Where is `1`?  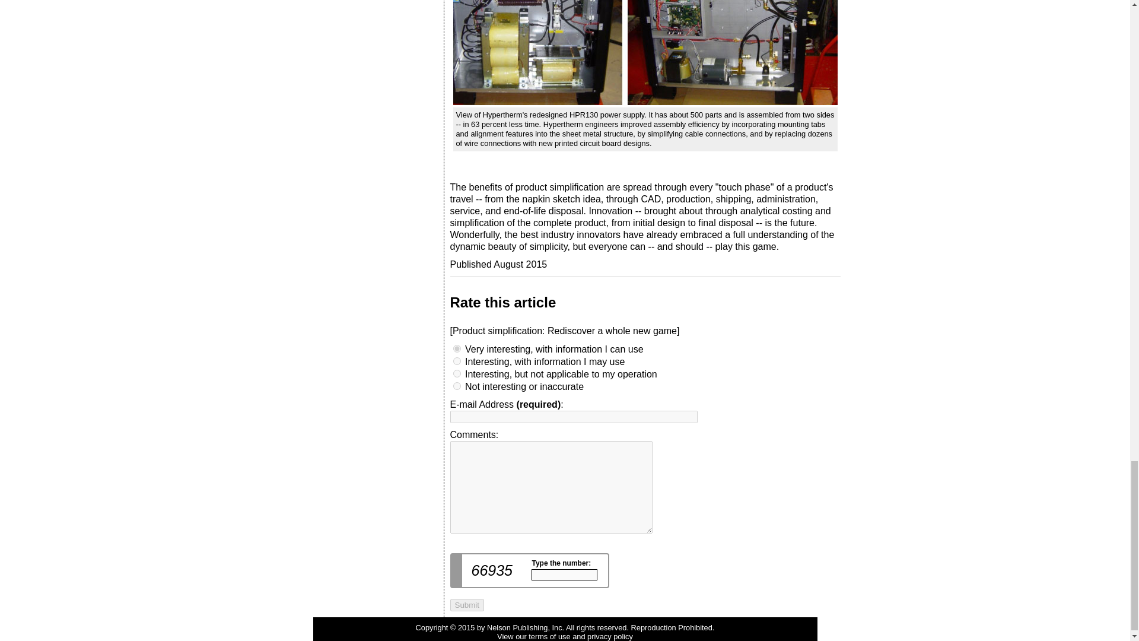 1 is located at coordinates (457, 374).